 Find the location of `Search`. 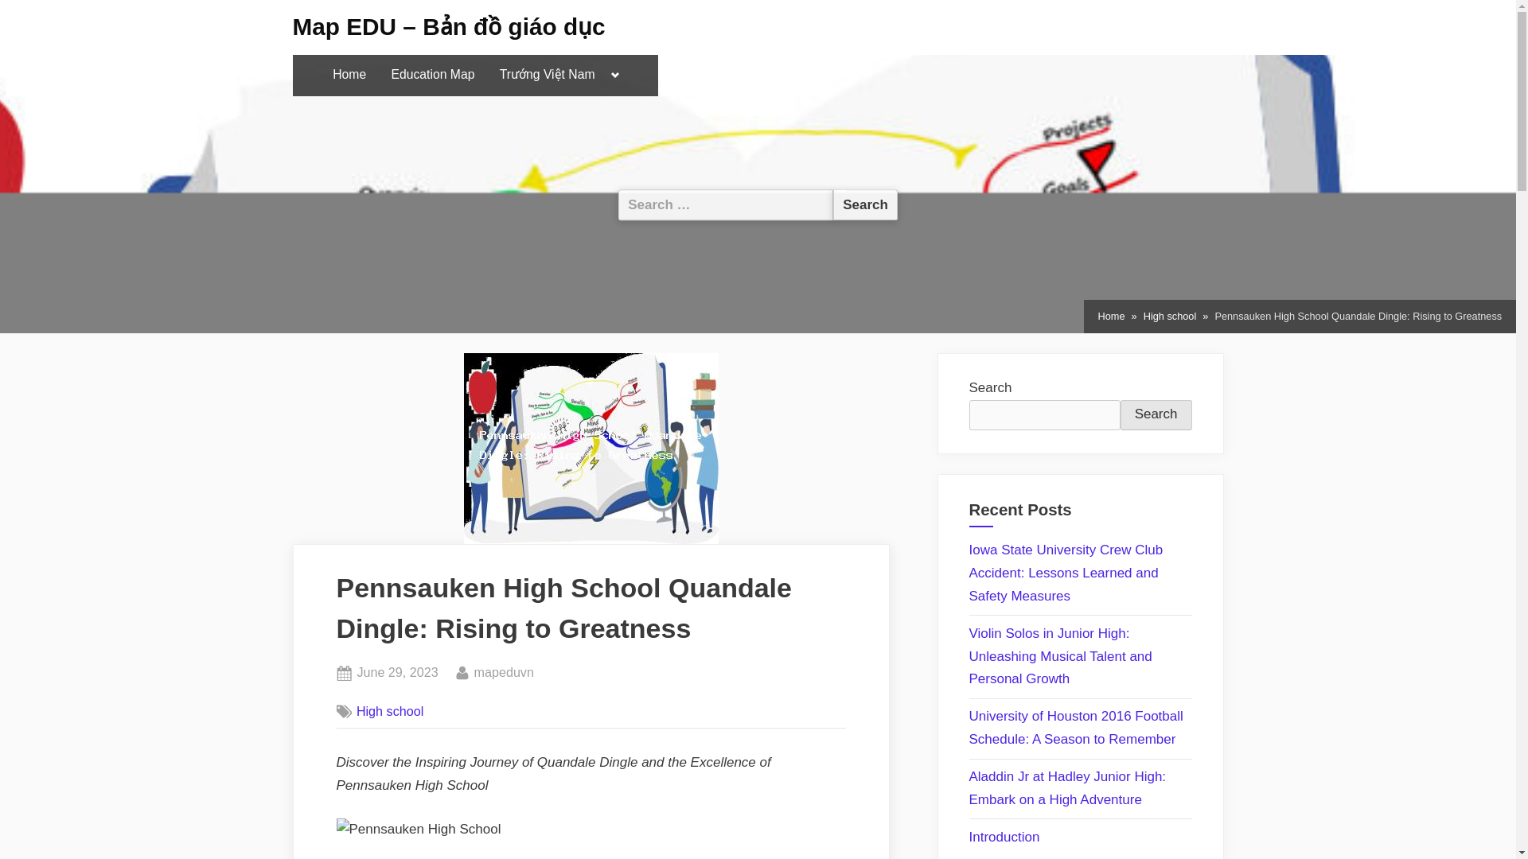

Search is located at coordinates (1156, 415).